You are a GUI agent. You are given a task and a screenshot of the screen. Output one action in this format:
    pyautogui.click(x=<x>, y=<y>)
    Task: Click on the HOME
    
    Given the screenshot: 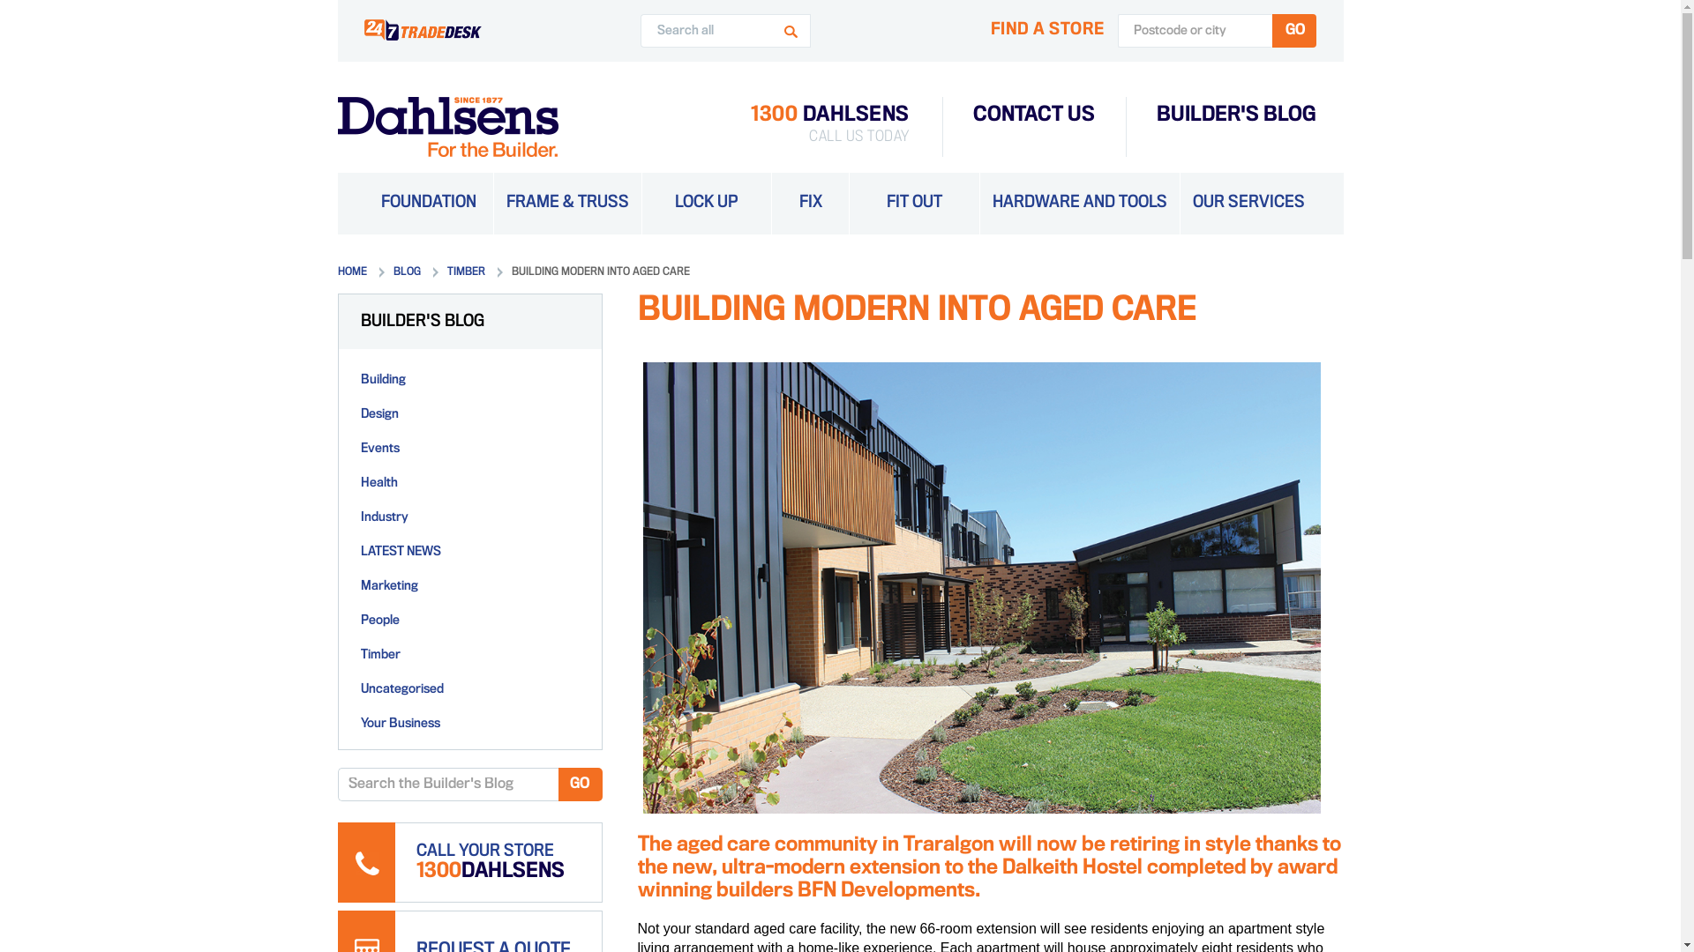 What is the action you would take?
    pyautogui.click(x=365, y=272)
    